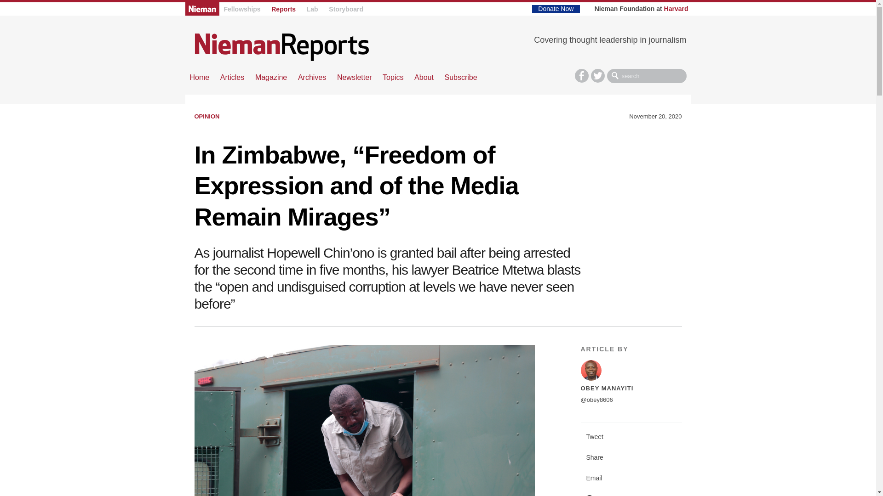 Image resolution: width=883 pixels, height=496 pixels. What do you see at coordinates (242, 9) in the screenshot?
I see `Fellowships` at bounding box center [242, 9].